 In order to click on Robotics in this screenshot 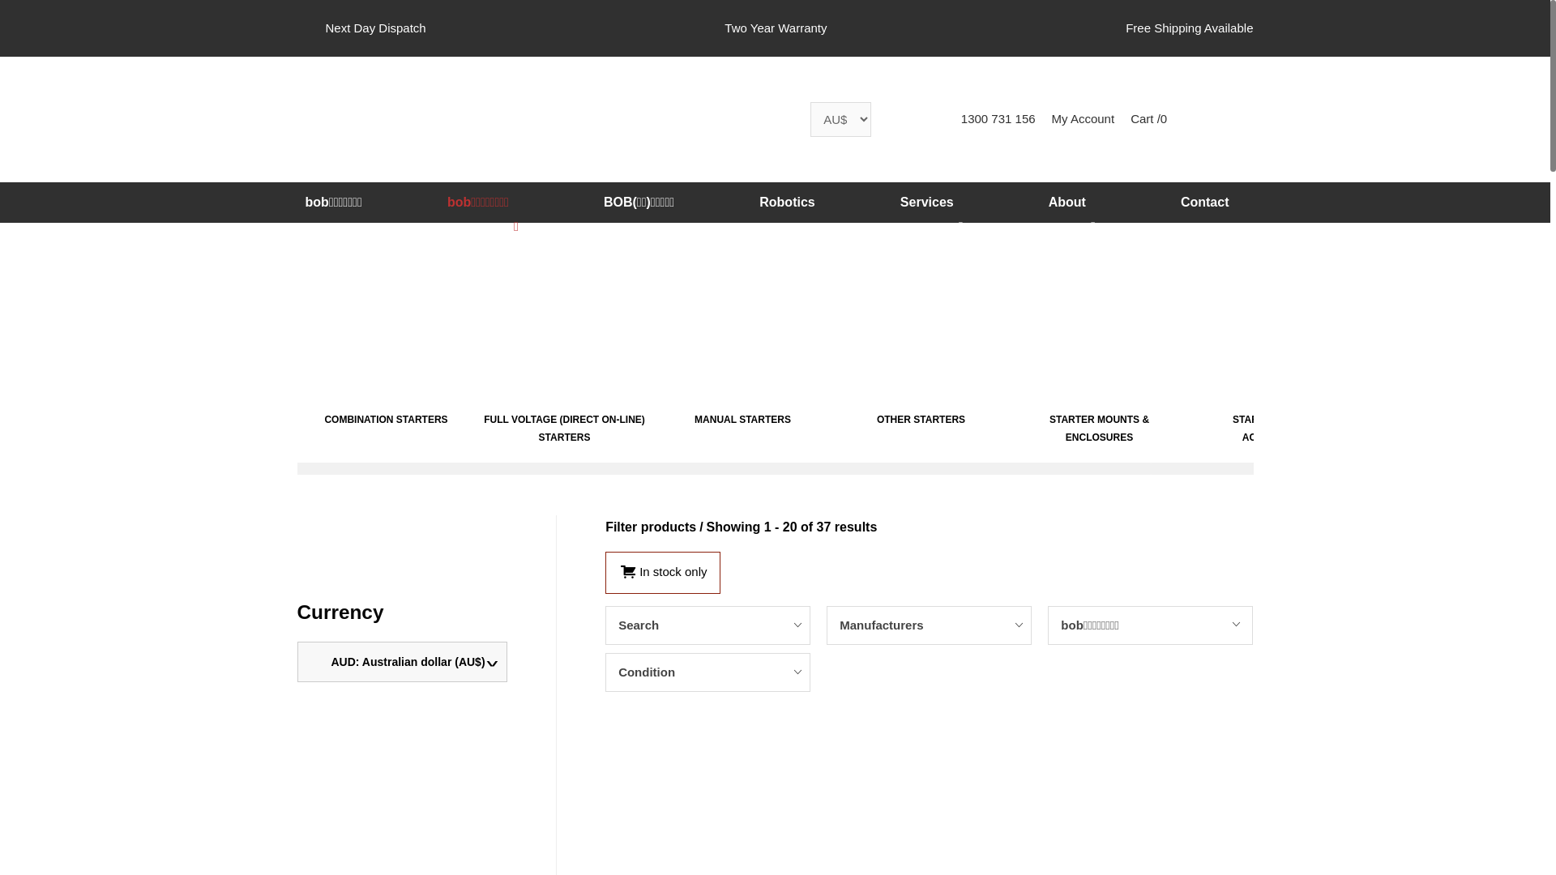, I will do `click(787, 203)`.